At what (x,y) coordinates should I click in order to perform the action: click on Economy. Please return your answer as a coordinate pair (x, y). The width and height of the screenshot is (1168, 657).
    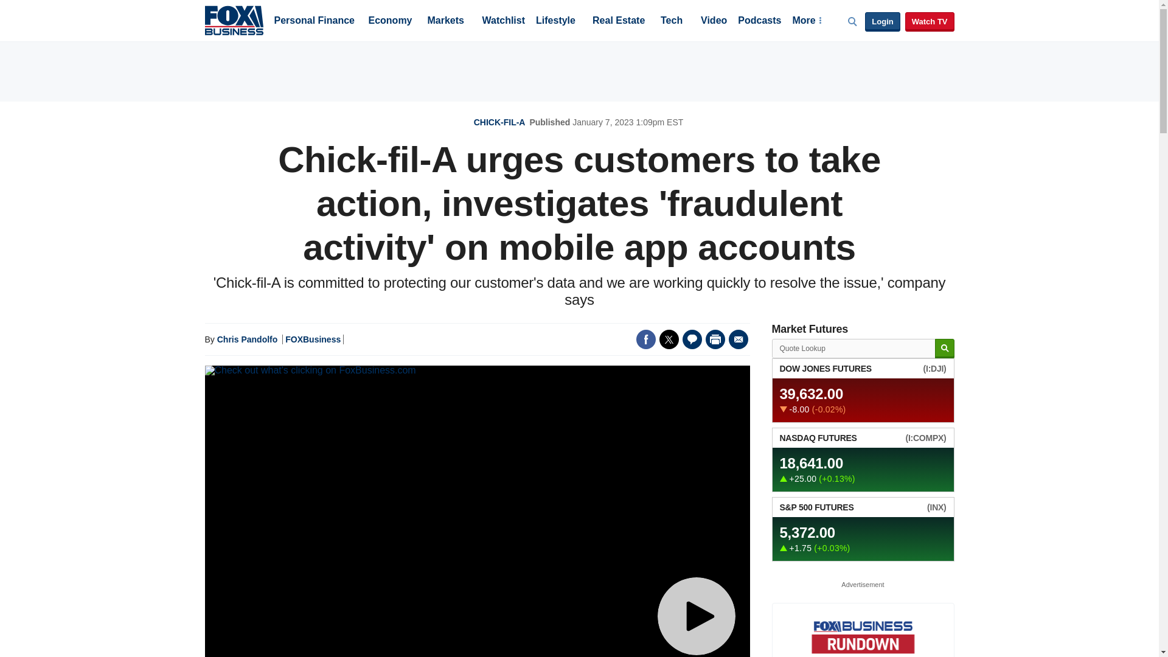
    Looking at the image, I should click on (391, 21).